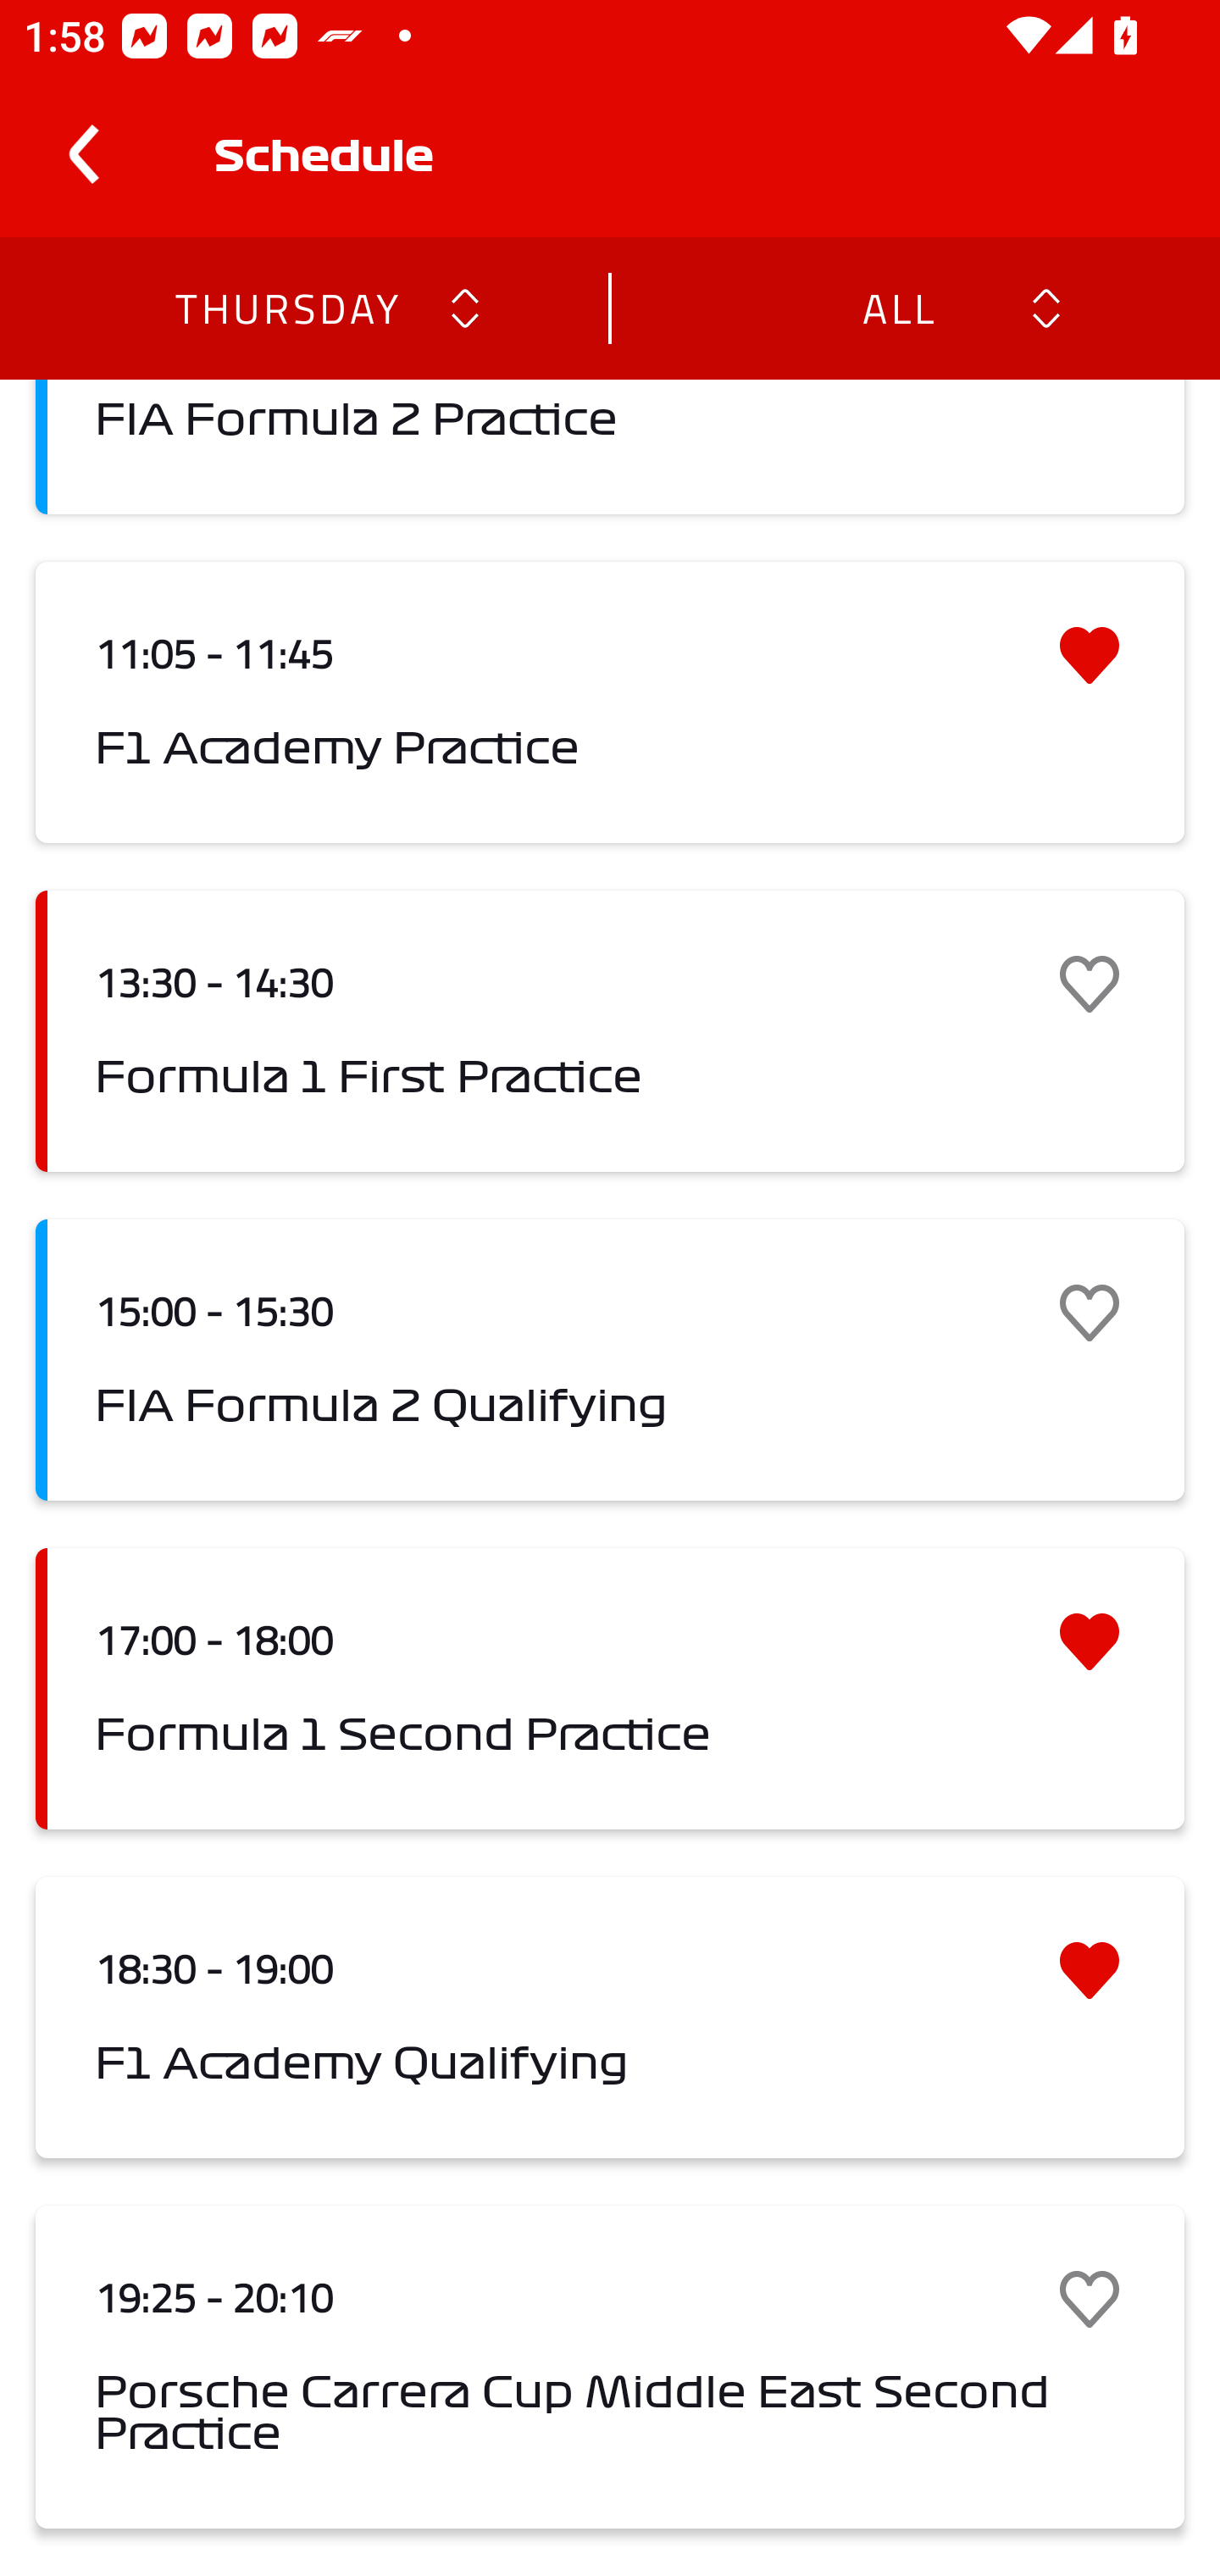 The width and height of the screenshot is (1220, 2576). I want to click on FIA Formula 2 Practice, so click(610, 447).